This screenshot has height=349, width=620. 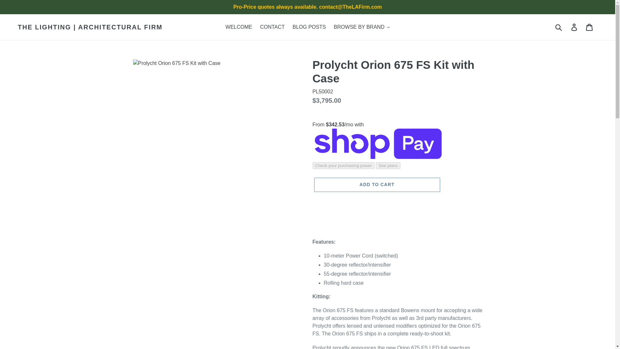 I want to click on CONTACT, so click(x=272, y=27).